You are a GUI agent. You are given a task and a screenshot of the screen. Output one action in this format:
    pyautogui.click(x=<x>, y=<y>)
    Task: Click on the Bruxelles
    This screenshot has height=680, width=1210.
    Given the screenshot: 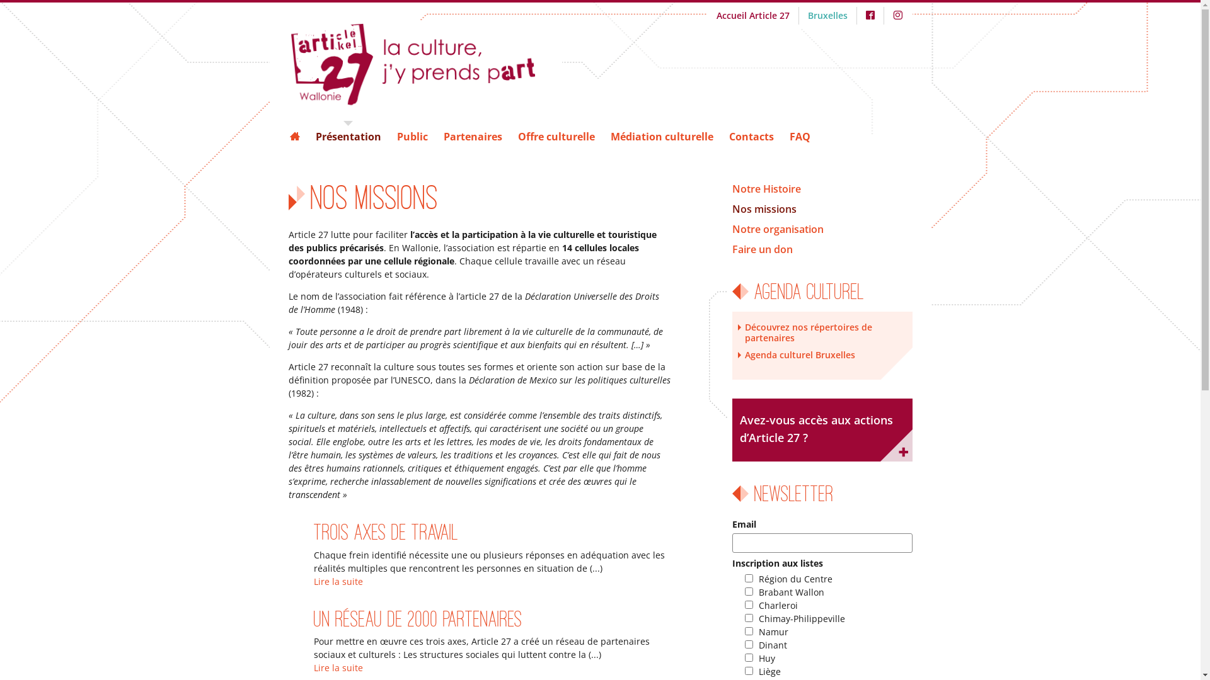 What is the action you would take?
    pyautogui.click(x=828, y=15)
    